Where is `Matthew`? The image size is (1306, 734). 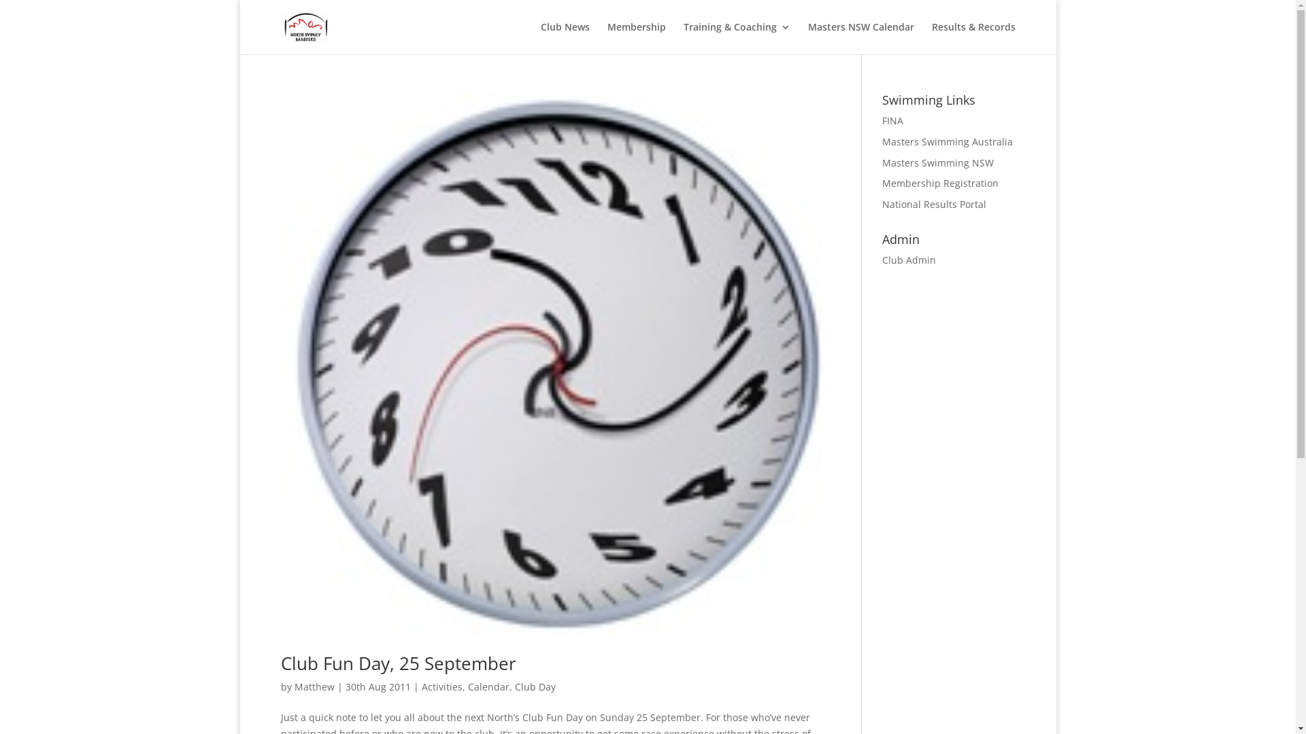 Matthew is located at coordinates (314, 686).